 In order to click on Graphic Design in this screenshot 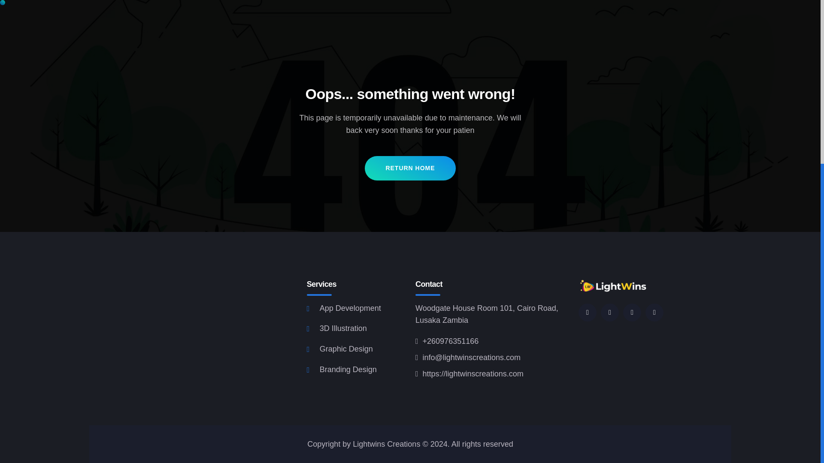, I will do `click(340, 349)`.